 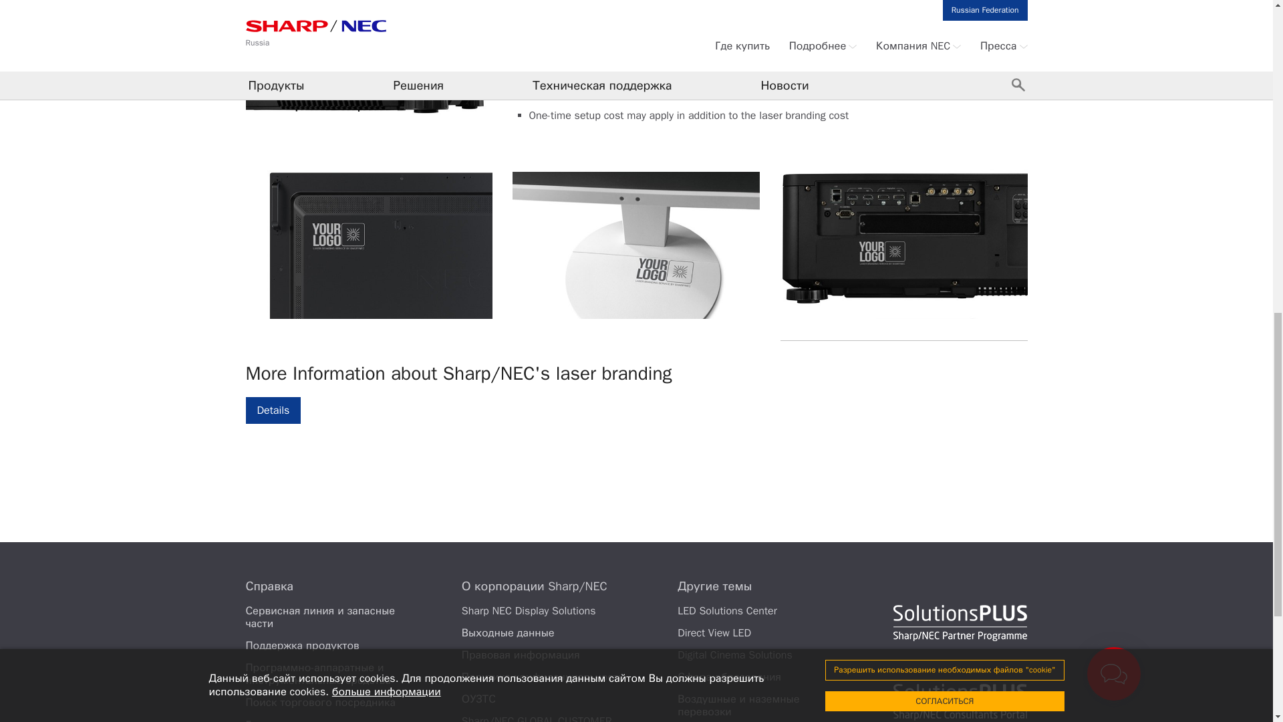 What do you see at coordinates (727, 611) in the screenshot?
I see `LED Solutions Center` at bounding box center [727, 611].